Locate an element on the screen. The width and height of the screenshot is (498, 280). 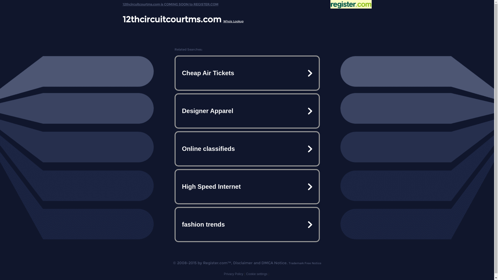
12thcircuitcourtms.com is COMING SOON to REGISTER.COM is located at coordinates (170, 3).